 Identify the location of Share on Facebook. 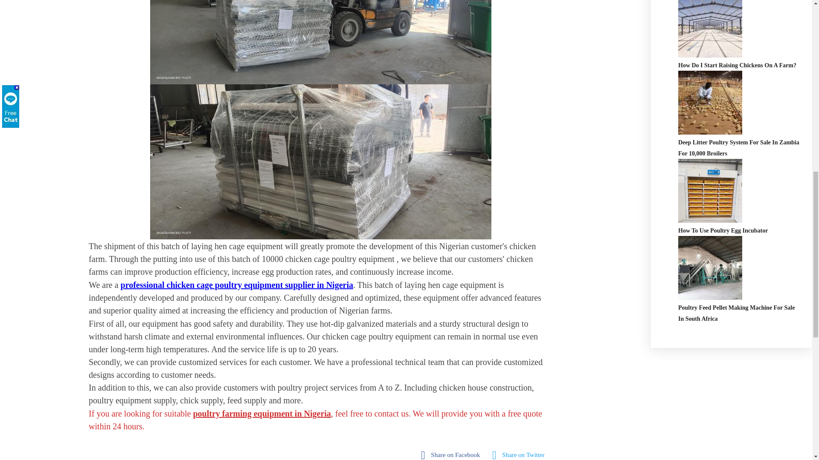
(452, 454).